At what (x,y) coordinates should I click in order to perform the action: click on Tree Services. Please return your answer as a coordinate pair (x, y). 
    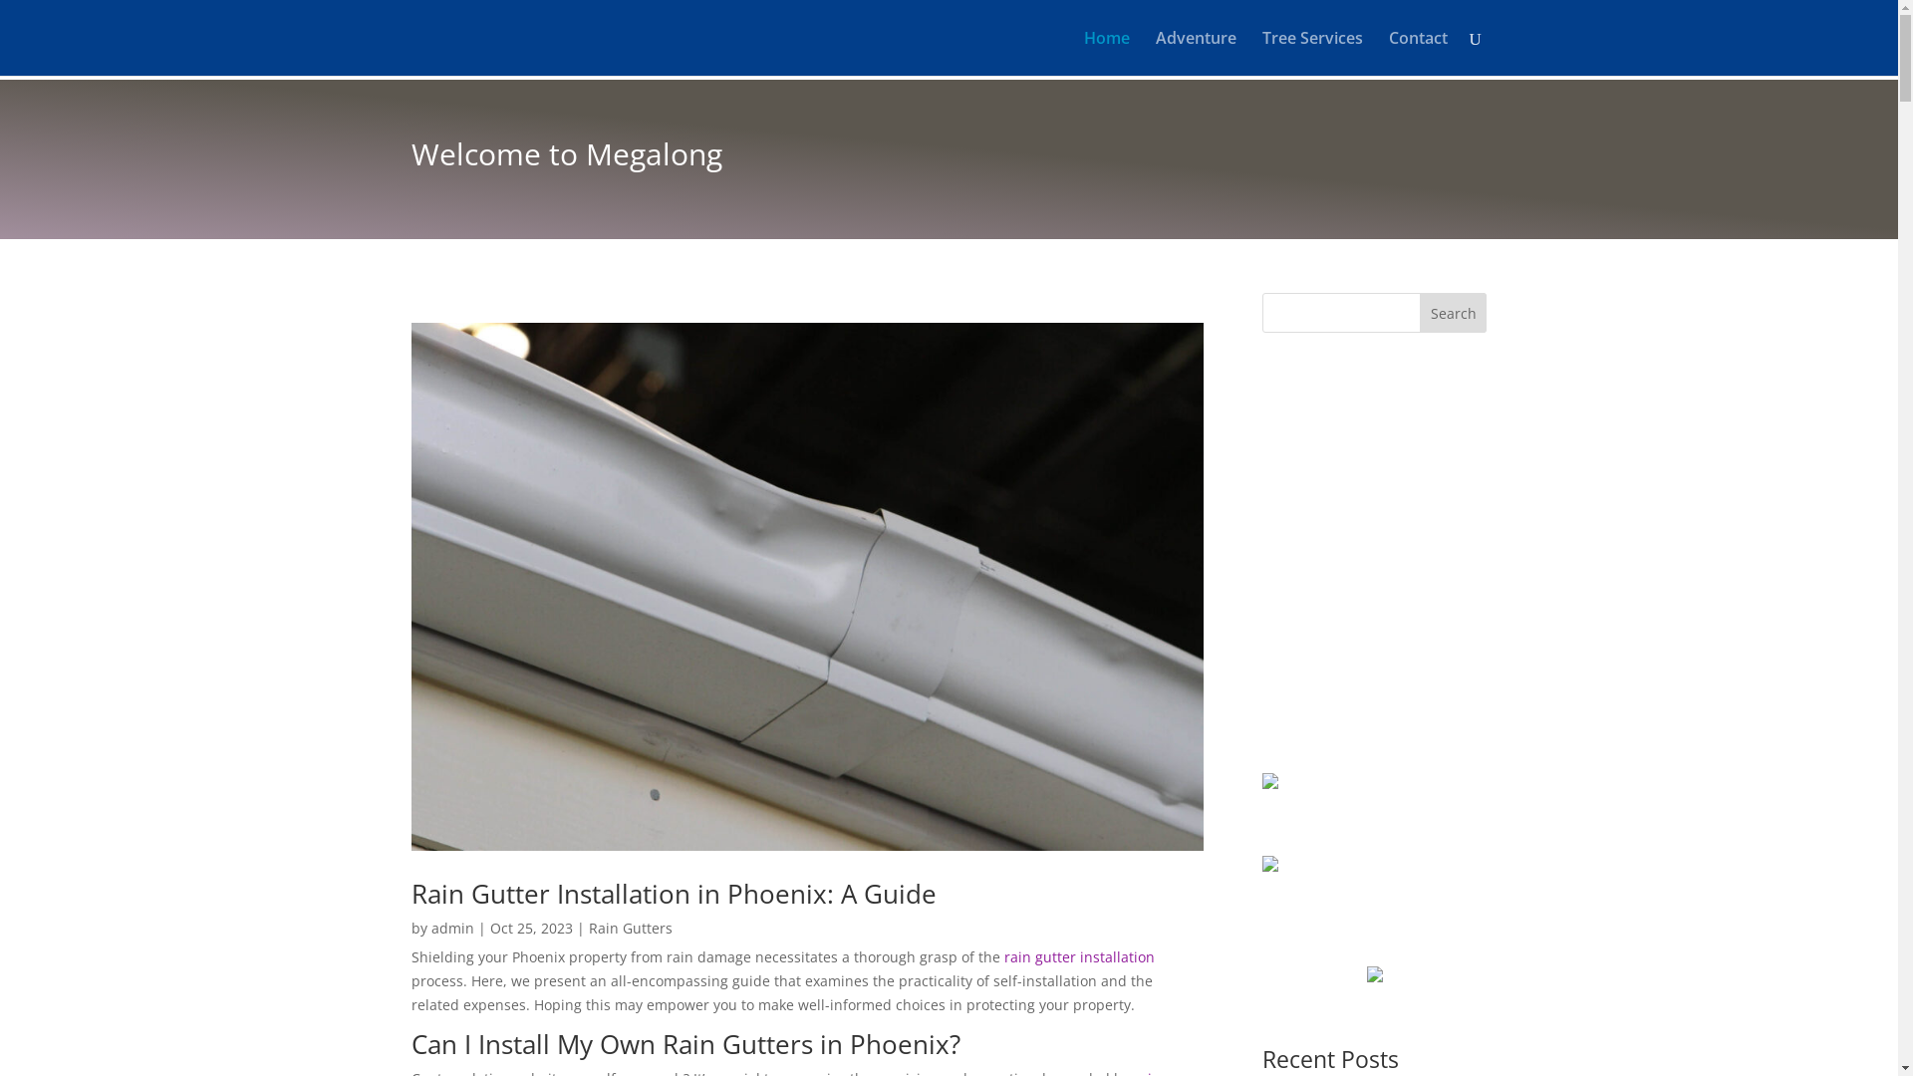
    Looking at the image, I should click on (1311, 54).